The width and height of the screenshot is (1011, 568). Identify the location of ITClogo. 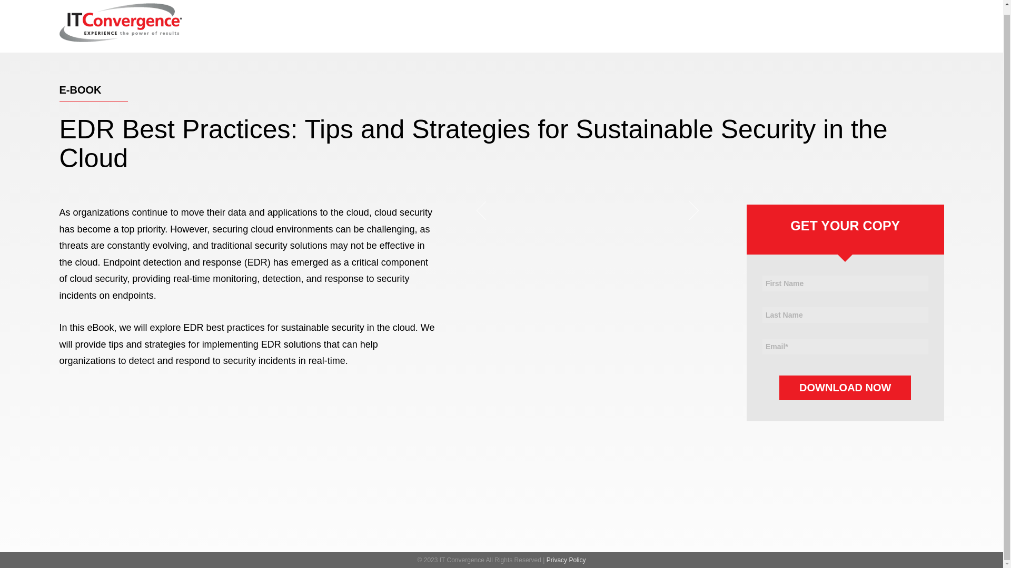
(120, 22).